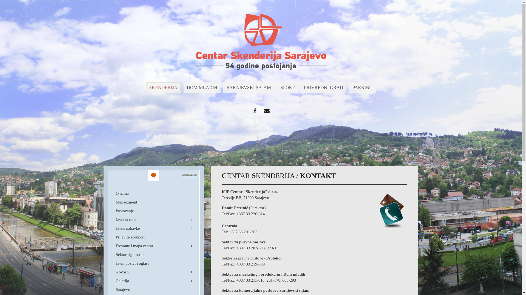 The image size is (526, 295). I want to click on Poslovanje, so click(153, 211).